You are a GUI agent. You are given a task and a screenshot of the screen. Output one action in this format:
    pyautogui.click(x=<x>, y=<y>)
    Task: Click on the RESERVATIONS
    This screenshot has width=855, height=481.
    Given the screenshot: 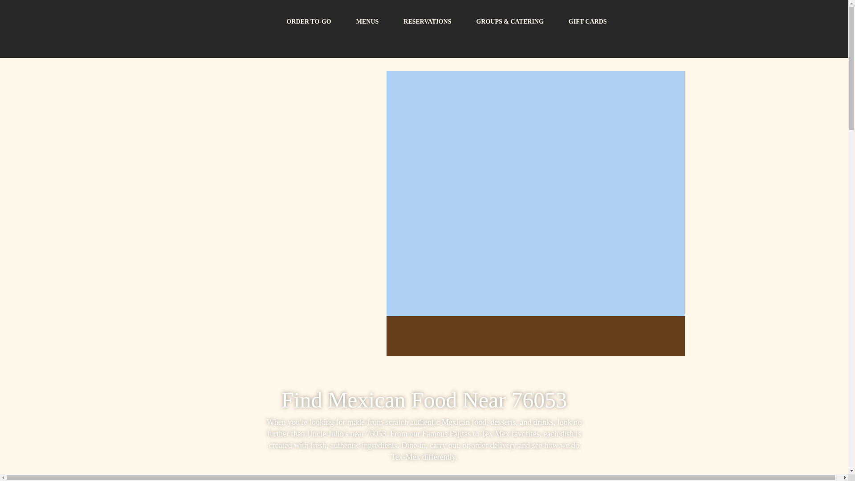 What is the action you would take?
    pyautogui.click(x=427, y=21)
    